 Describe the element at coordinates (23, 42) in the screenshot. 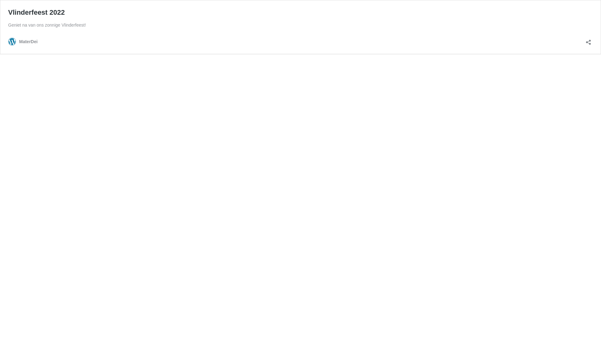

I see `MaterDei` at that location.